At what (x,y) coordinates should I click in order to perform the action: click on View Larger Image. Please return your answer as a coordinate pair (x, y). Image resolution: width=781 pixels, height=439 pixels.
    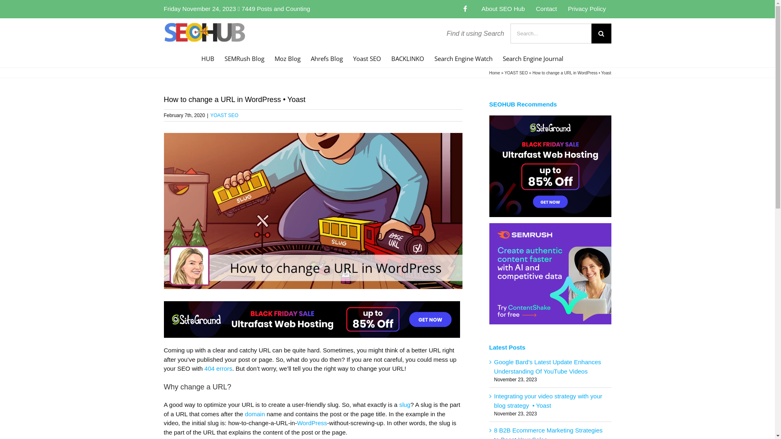
    Looking at the image, I should click on (313, 211).